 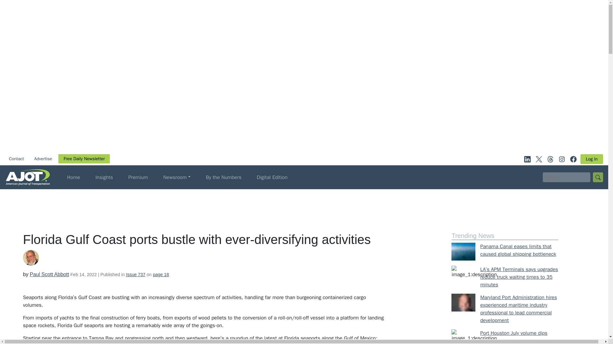 What do you see at coordinates (177, 177) in the screenshot?
I see `Newsroom` at bounding box center [177, 177].